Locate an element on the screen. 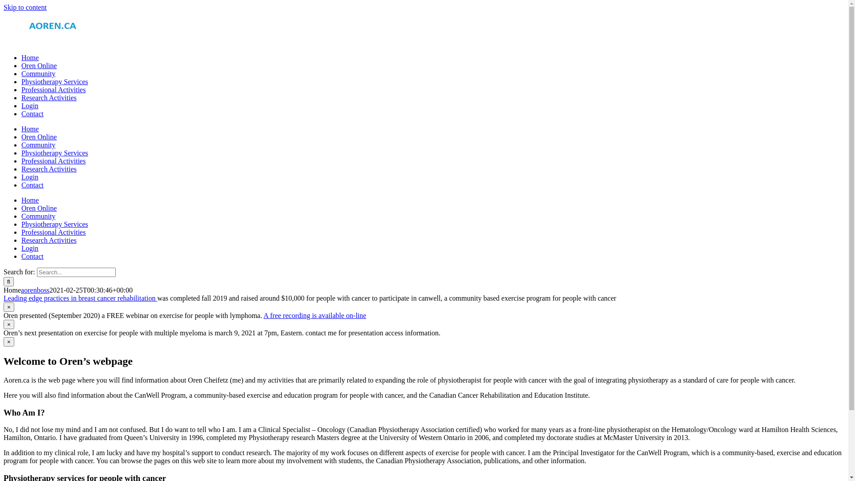 The width and height of the screenshot is (855, 481). Professional Activities is located at coordinates (53, 161).